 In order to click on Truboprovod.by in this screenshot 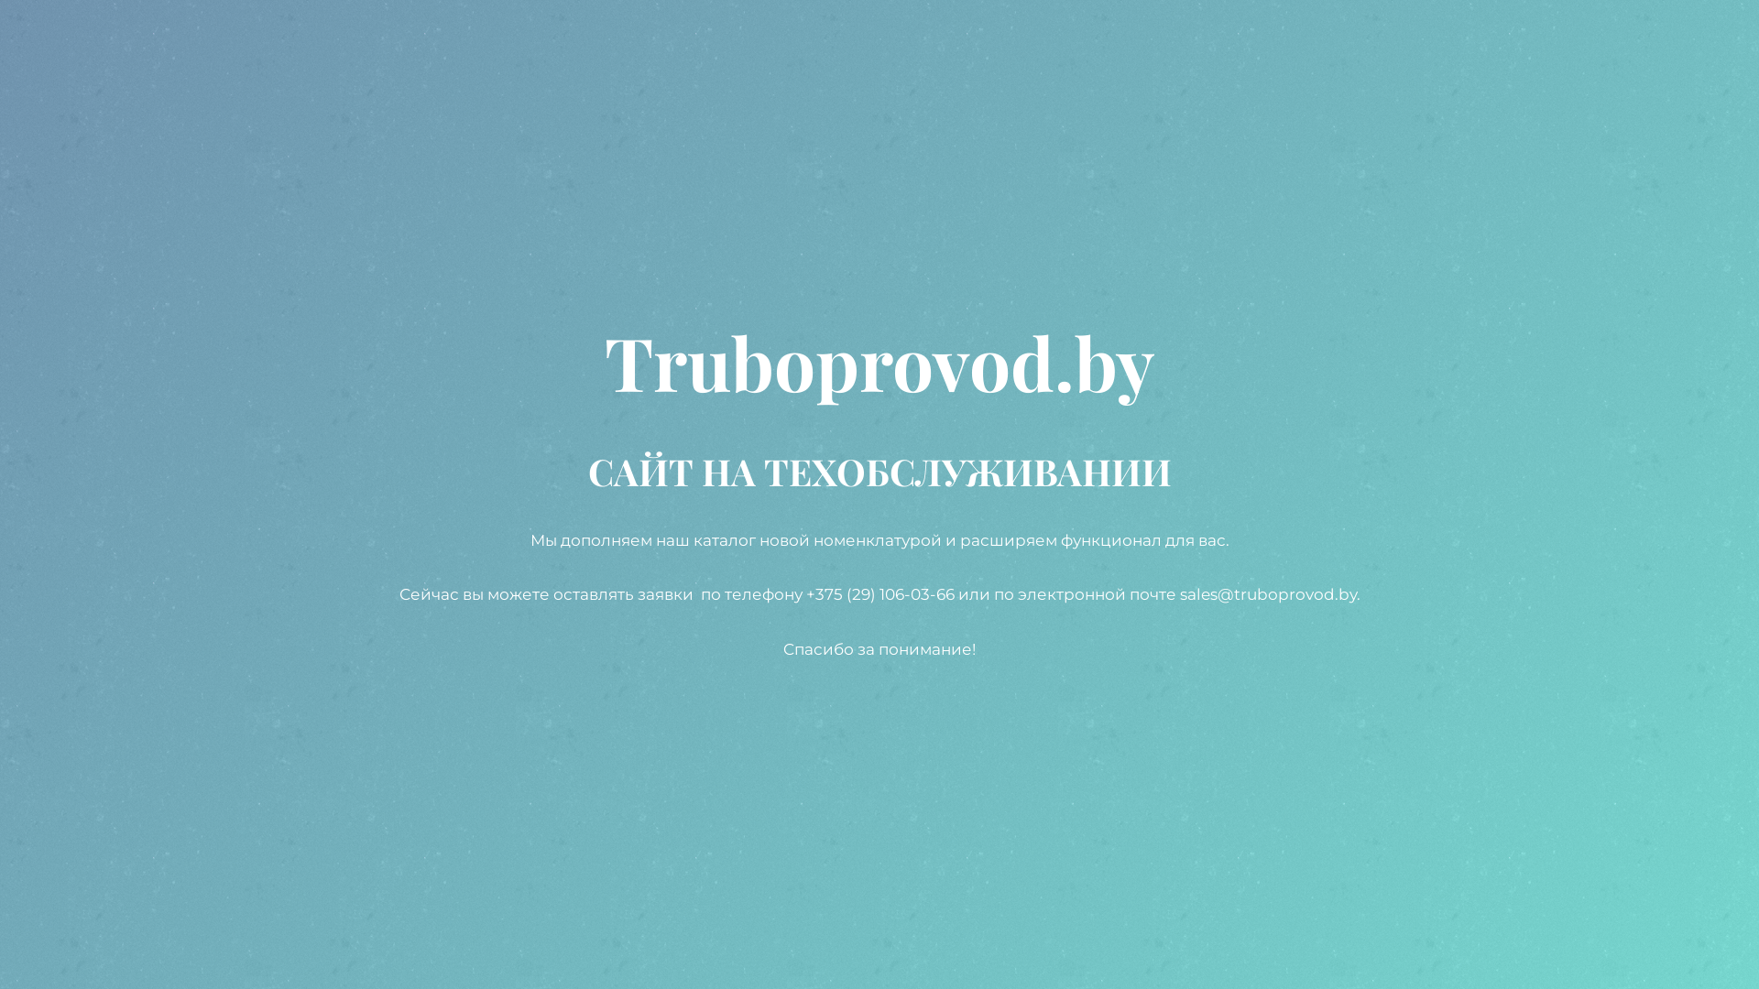, I will do `click(879, 379)`.